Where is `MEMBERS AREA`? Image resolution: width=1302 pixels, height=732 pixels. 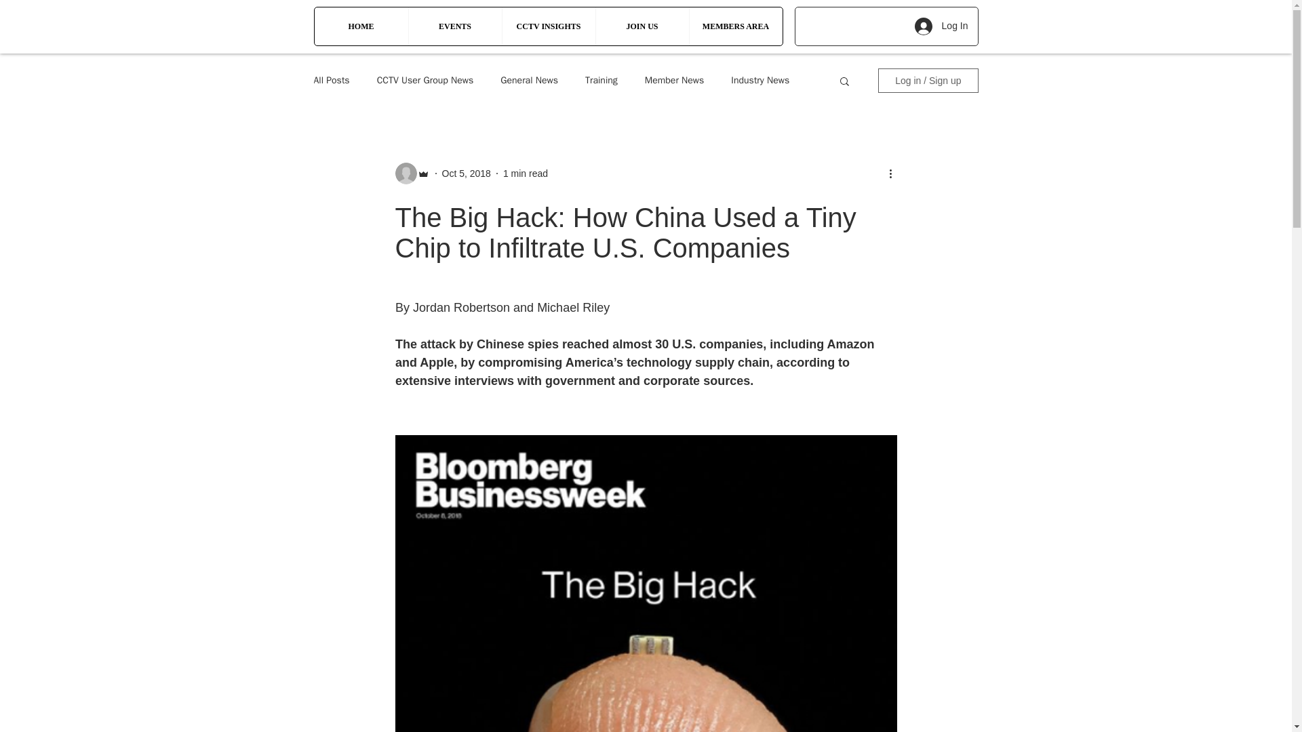
MEMBERS AREA is located at coordinates (735, 26).